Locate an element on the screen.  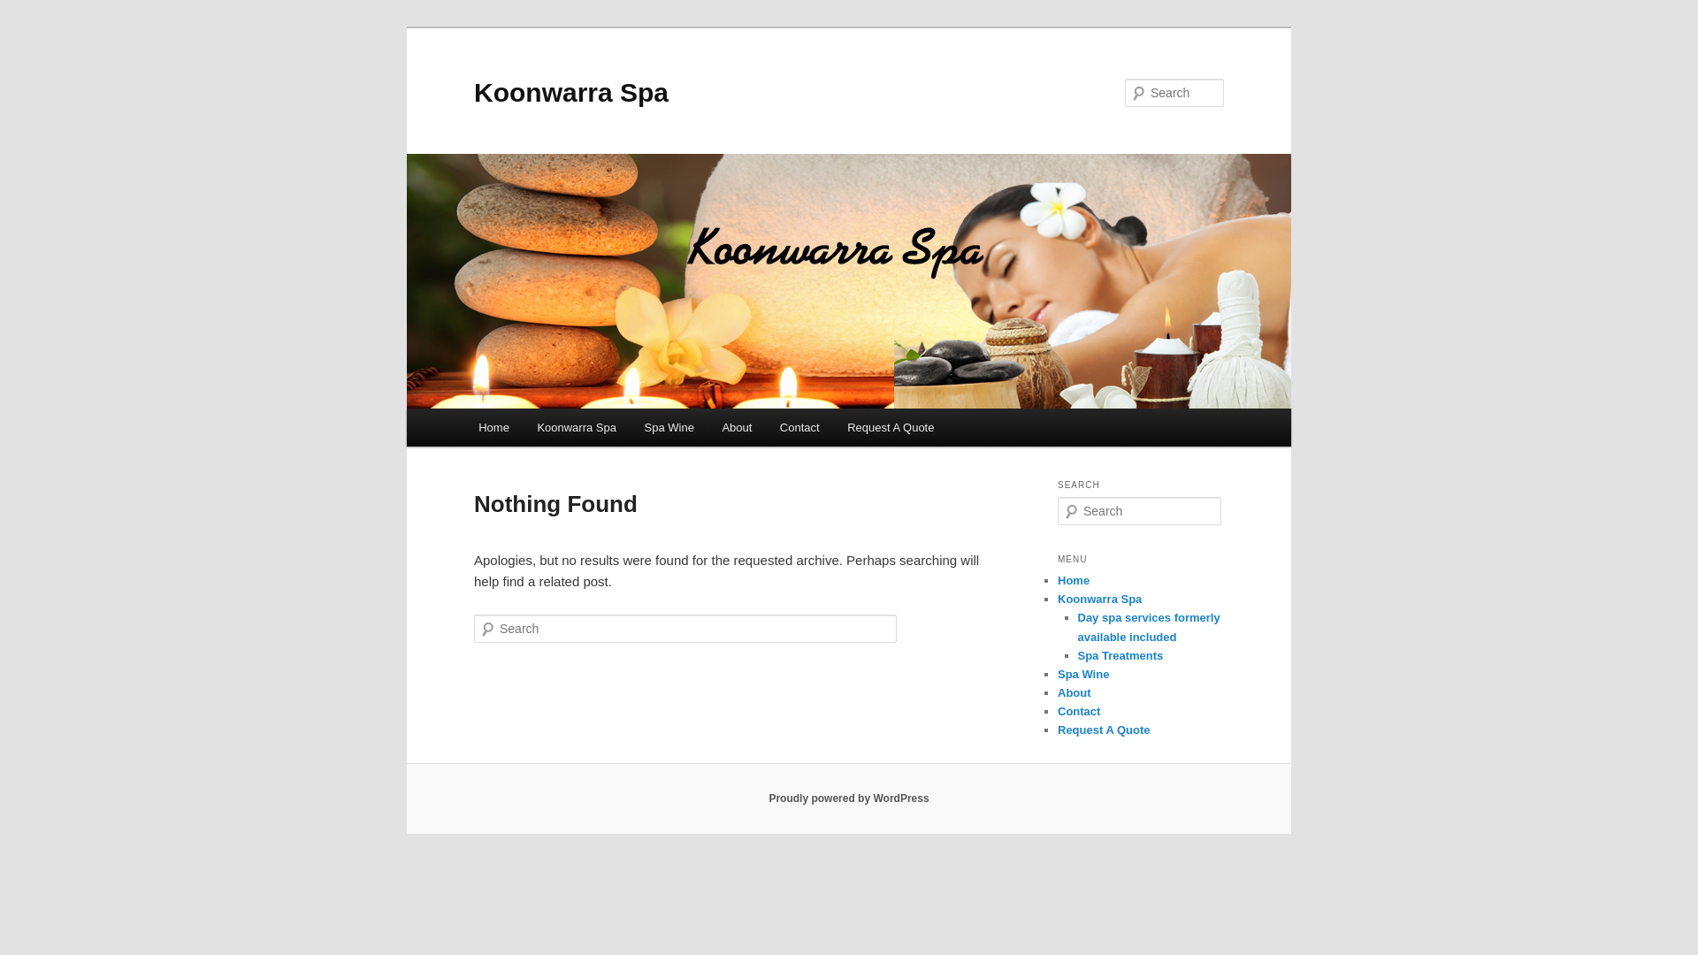
About is located at coordinates (738, 428).